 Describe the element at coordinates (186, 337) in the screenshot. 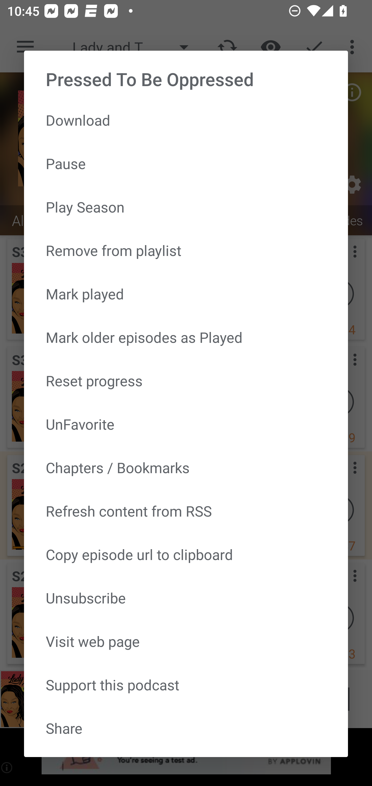

I see `Mark older episodes as Played` at that location.